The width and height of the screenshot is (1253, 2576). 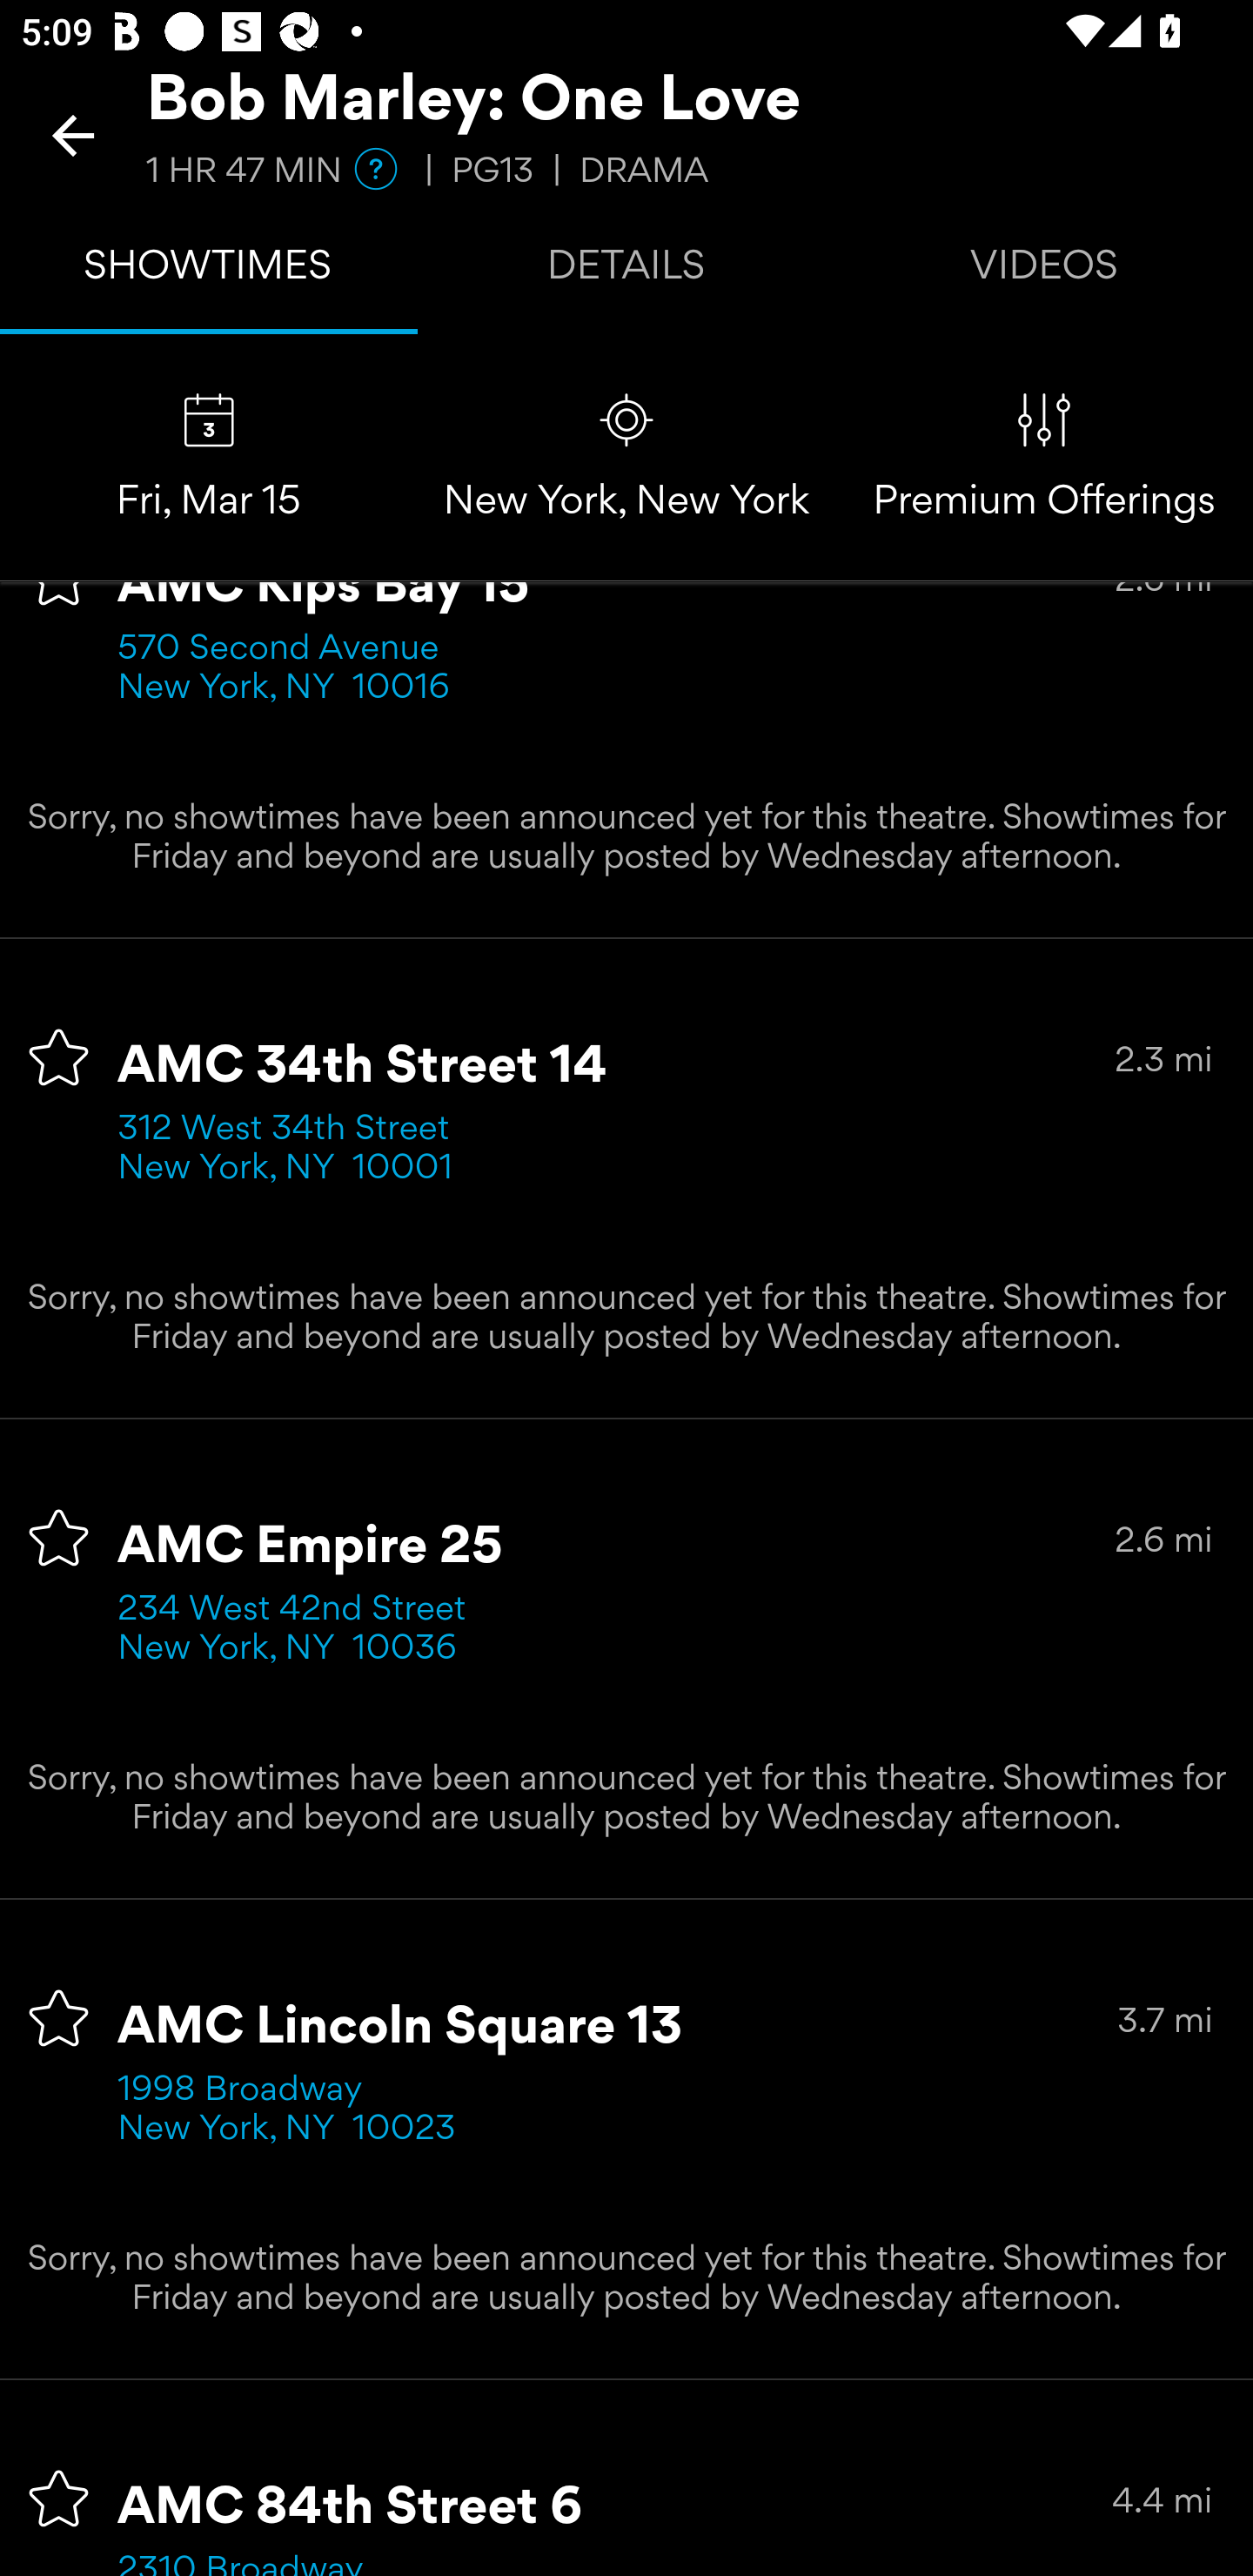 I want to click on 1998 Broadway  
New York, NY  10023, so click(x=287, y=2110).